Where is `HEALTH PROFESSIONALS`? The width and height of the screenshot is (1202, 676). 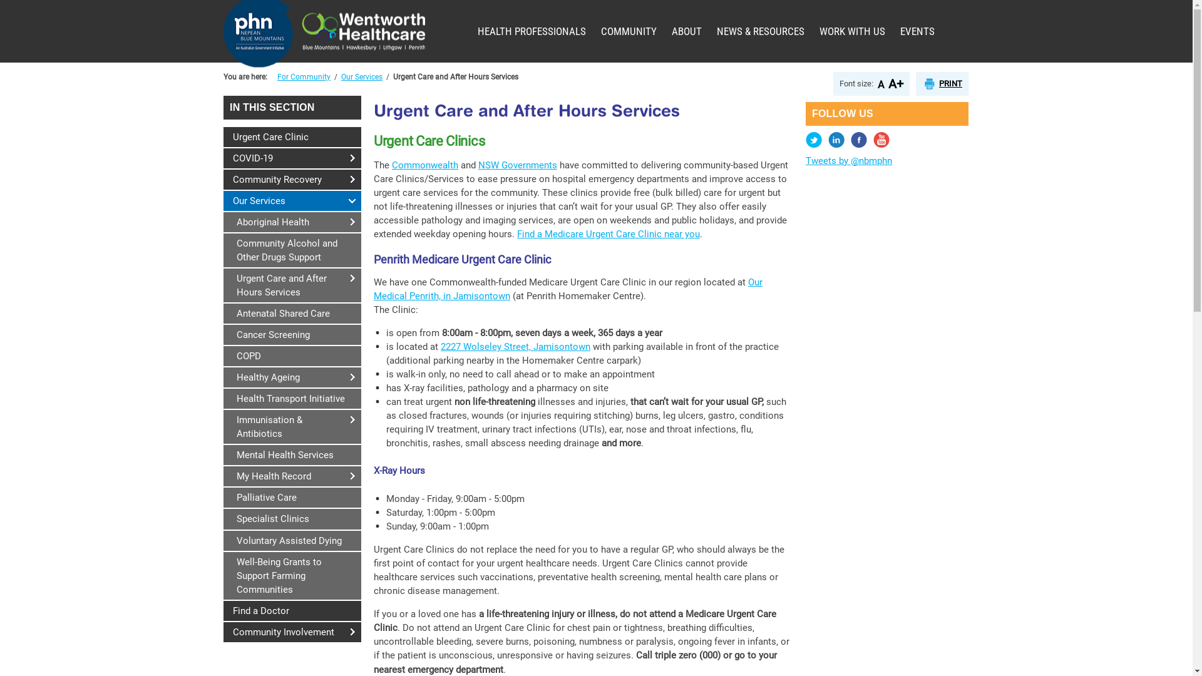 HEALTH PROFESSIONALS is located at coordinates (532, 31).